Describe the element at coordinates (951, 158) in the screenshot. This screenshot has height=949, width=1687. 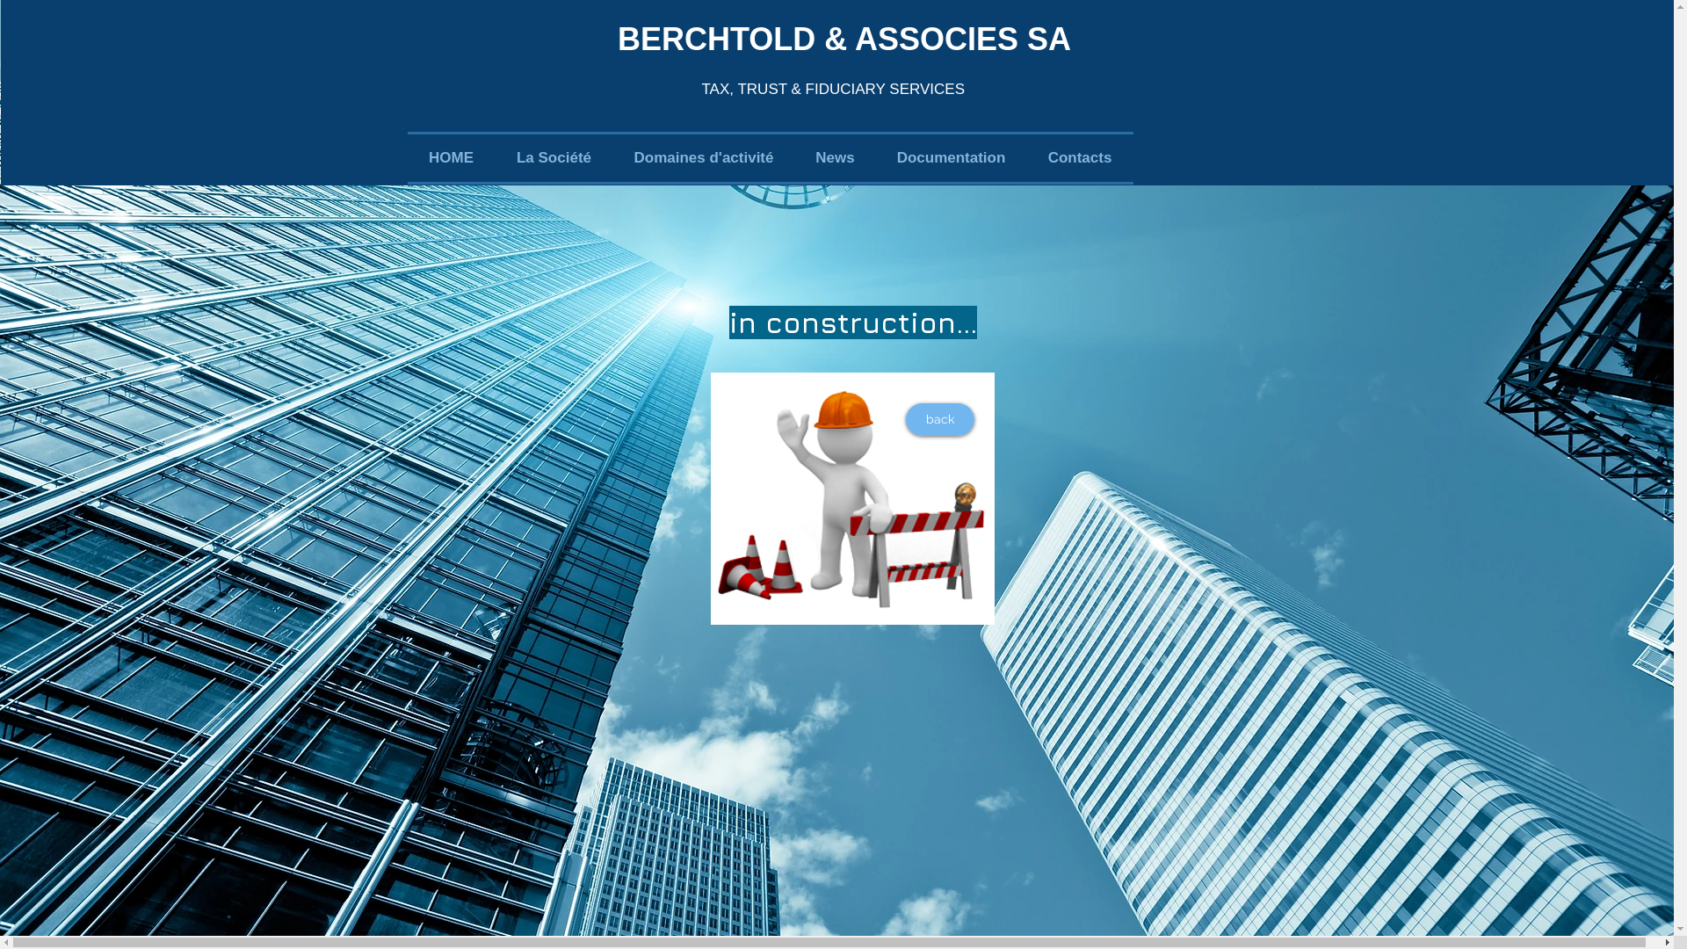
I see `Documentation` at that location.